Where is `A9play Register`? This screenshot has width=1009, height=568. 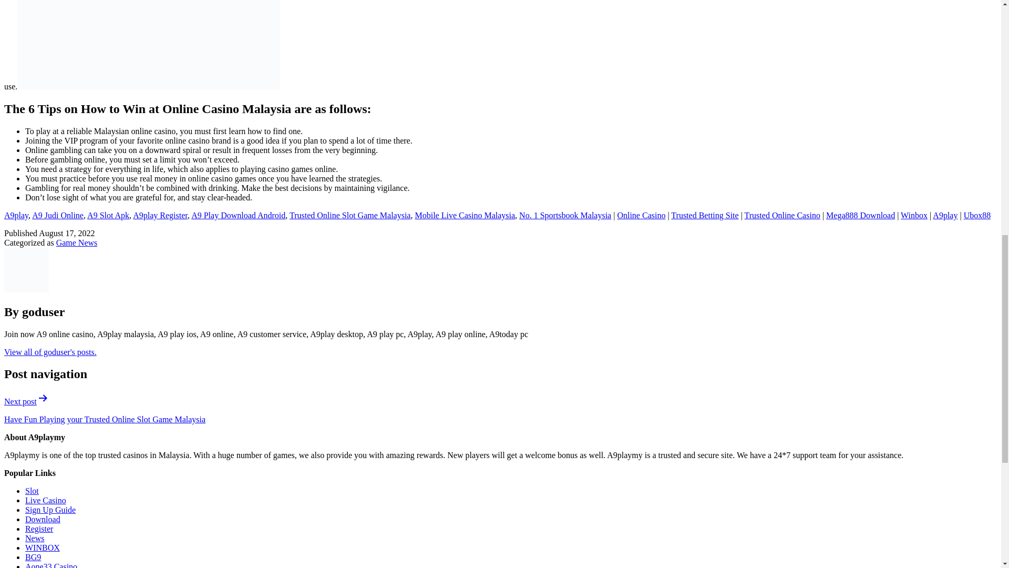 A9play Register is located at coordinates (160, 215).